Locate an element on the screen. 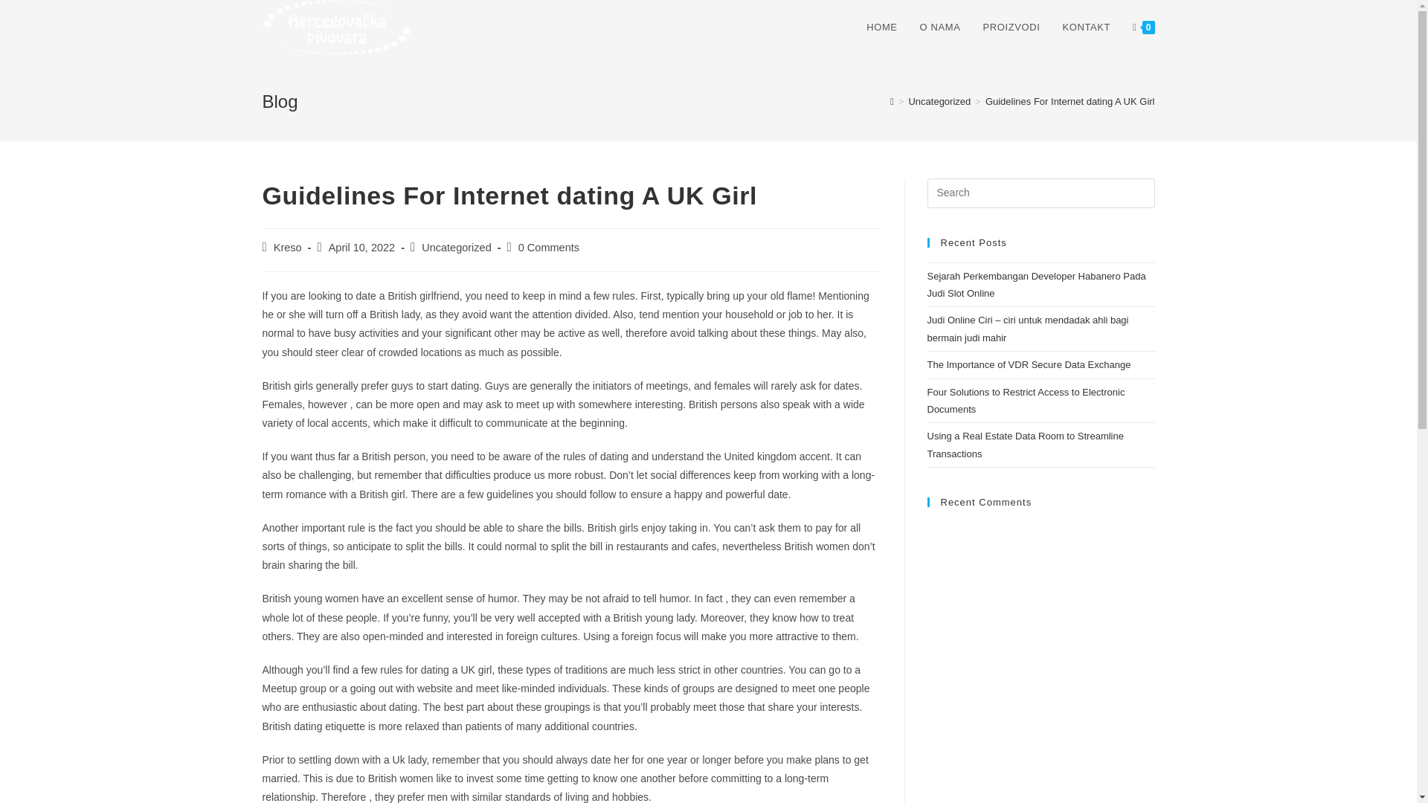 The width and height of the screenshot is (1428, 803). HOME is located at coordinates (882, 28).